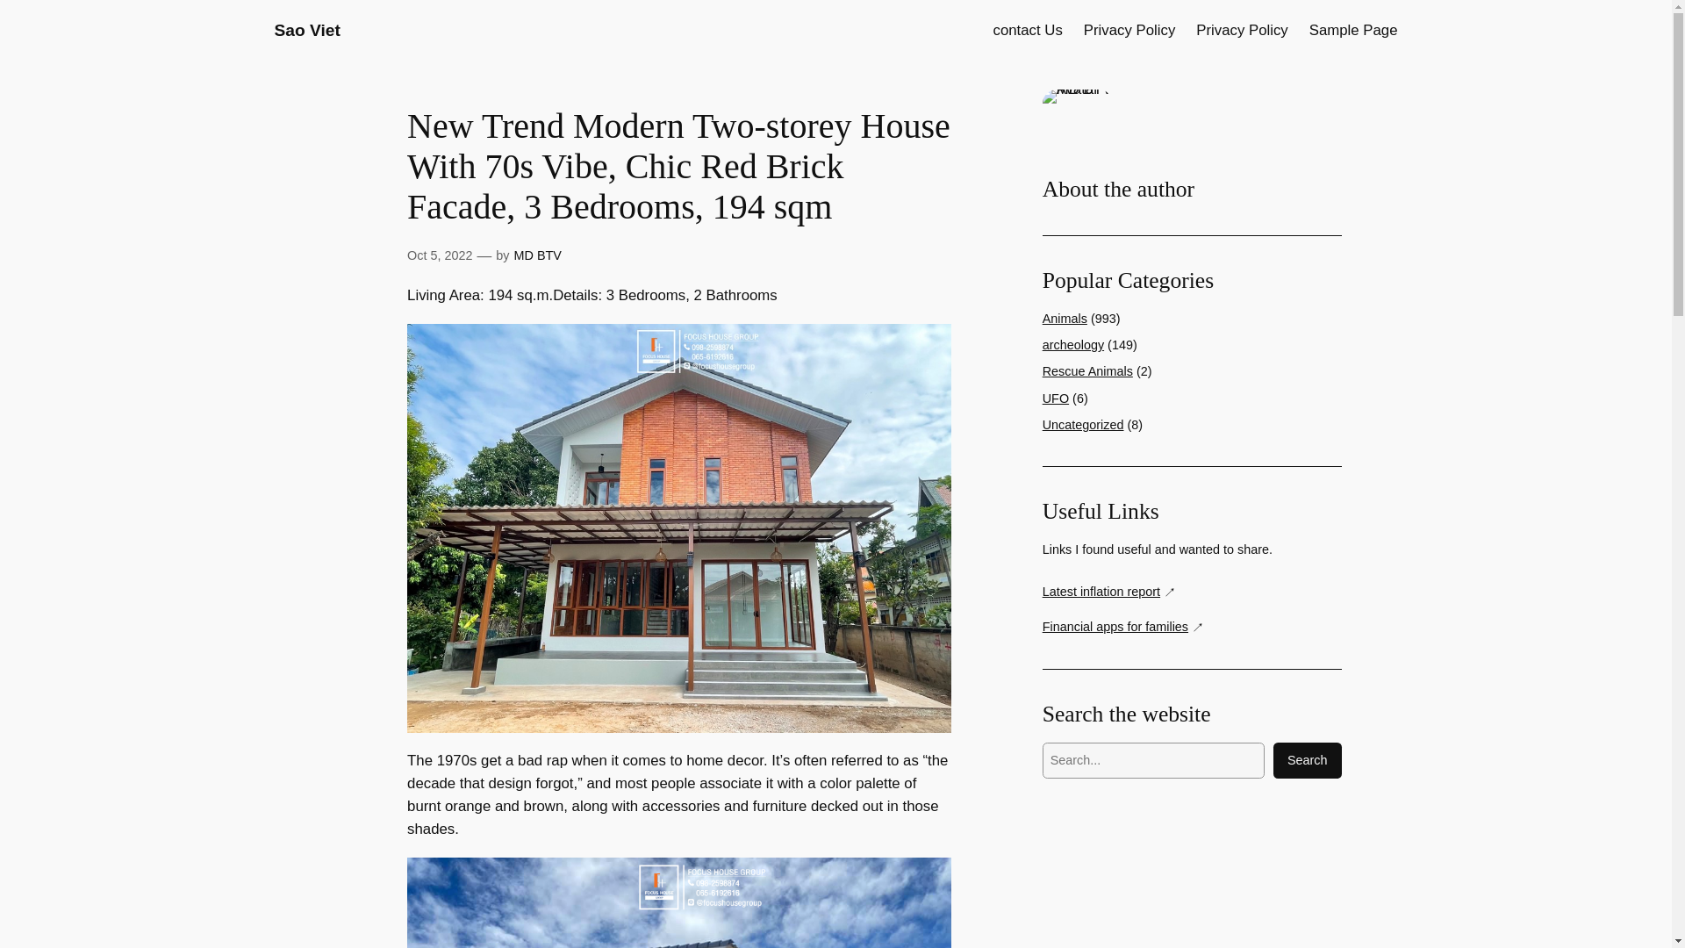 This screenshot has width=1685, height=948. Describe the element at coordinates (1087, 370) in the screenshot. I see `Rescue Animals` at that location.